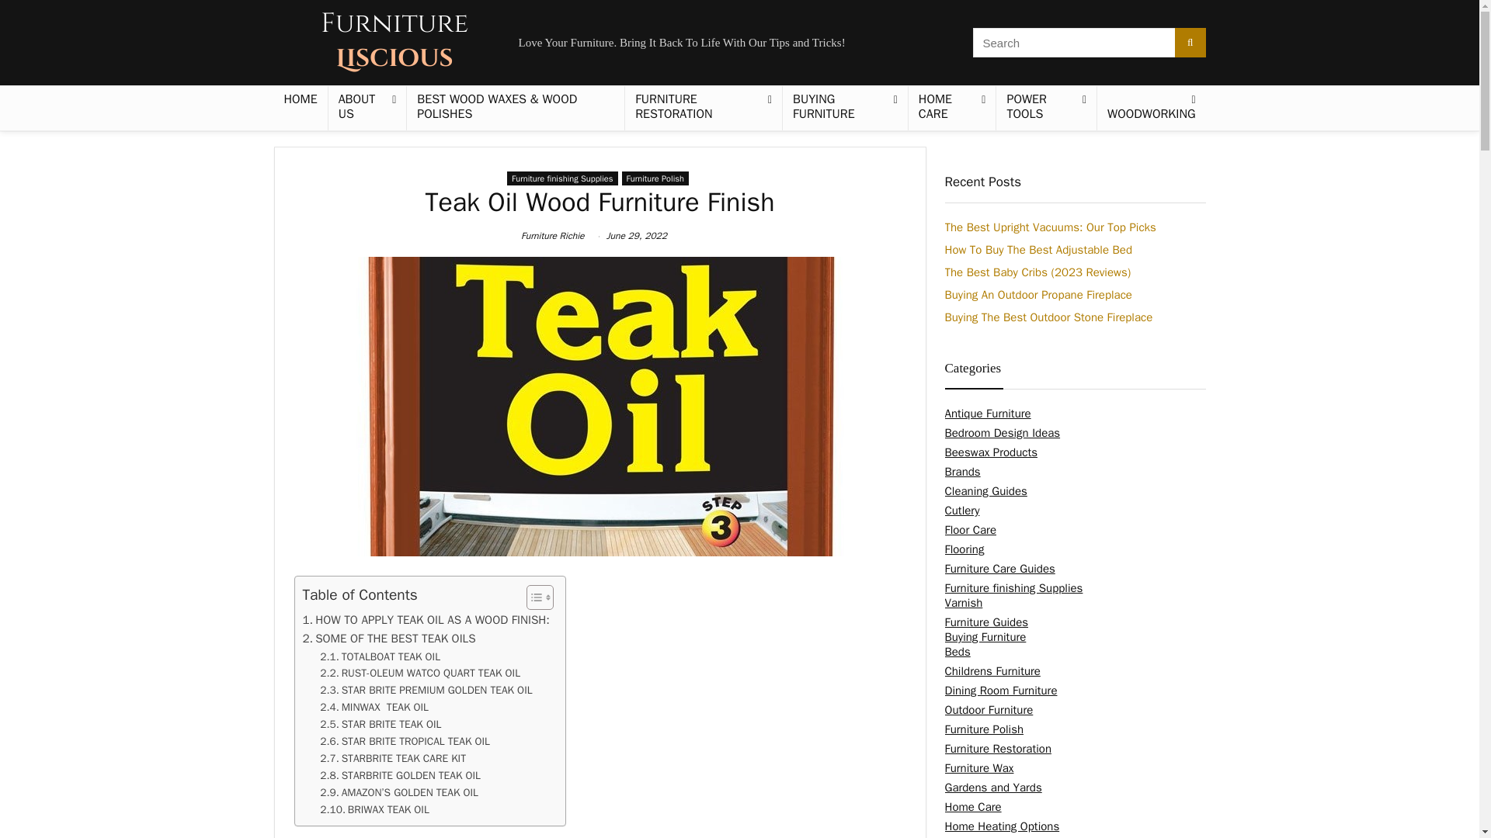 Image resolution: width=1491 pixels, height=838 pixels. What do you see at coordinates (654, 178) in the screenshot?
I see `Furniture Polish` at bounding box center [654, 178].